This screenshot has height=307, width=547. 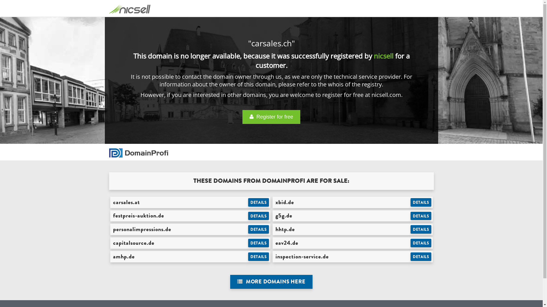 I want to click on DETAILS, so click(x=259, y=257).